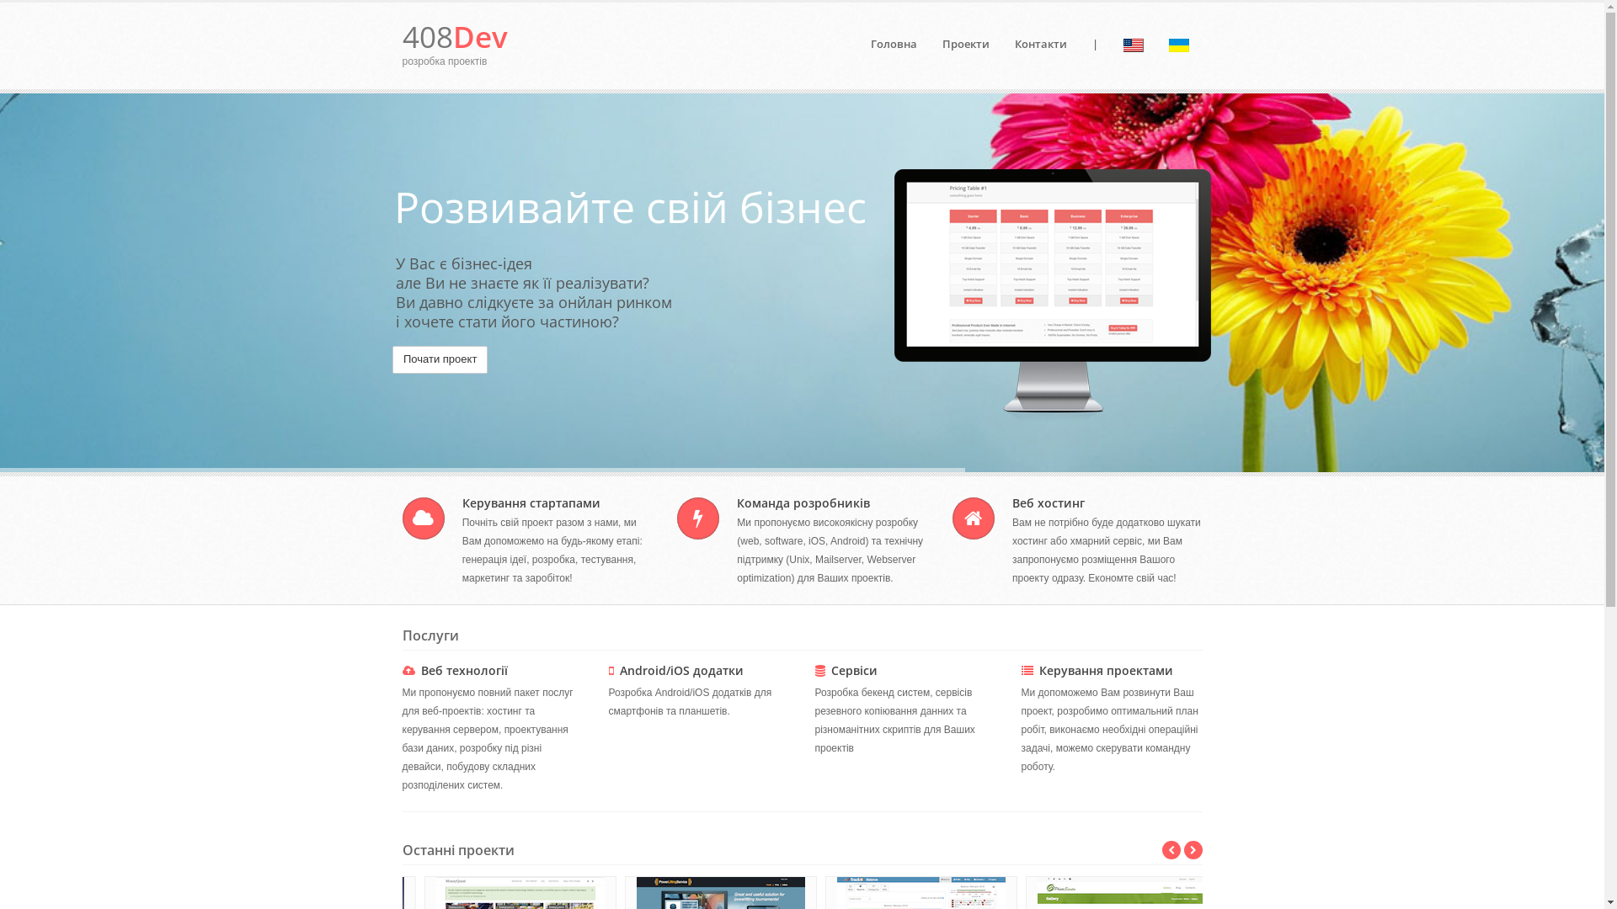 The image size is (1617, 909). Describe the element at coordinates (455, 37) in the screenshot. I see `408Dev` at that location.